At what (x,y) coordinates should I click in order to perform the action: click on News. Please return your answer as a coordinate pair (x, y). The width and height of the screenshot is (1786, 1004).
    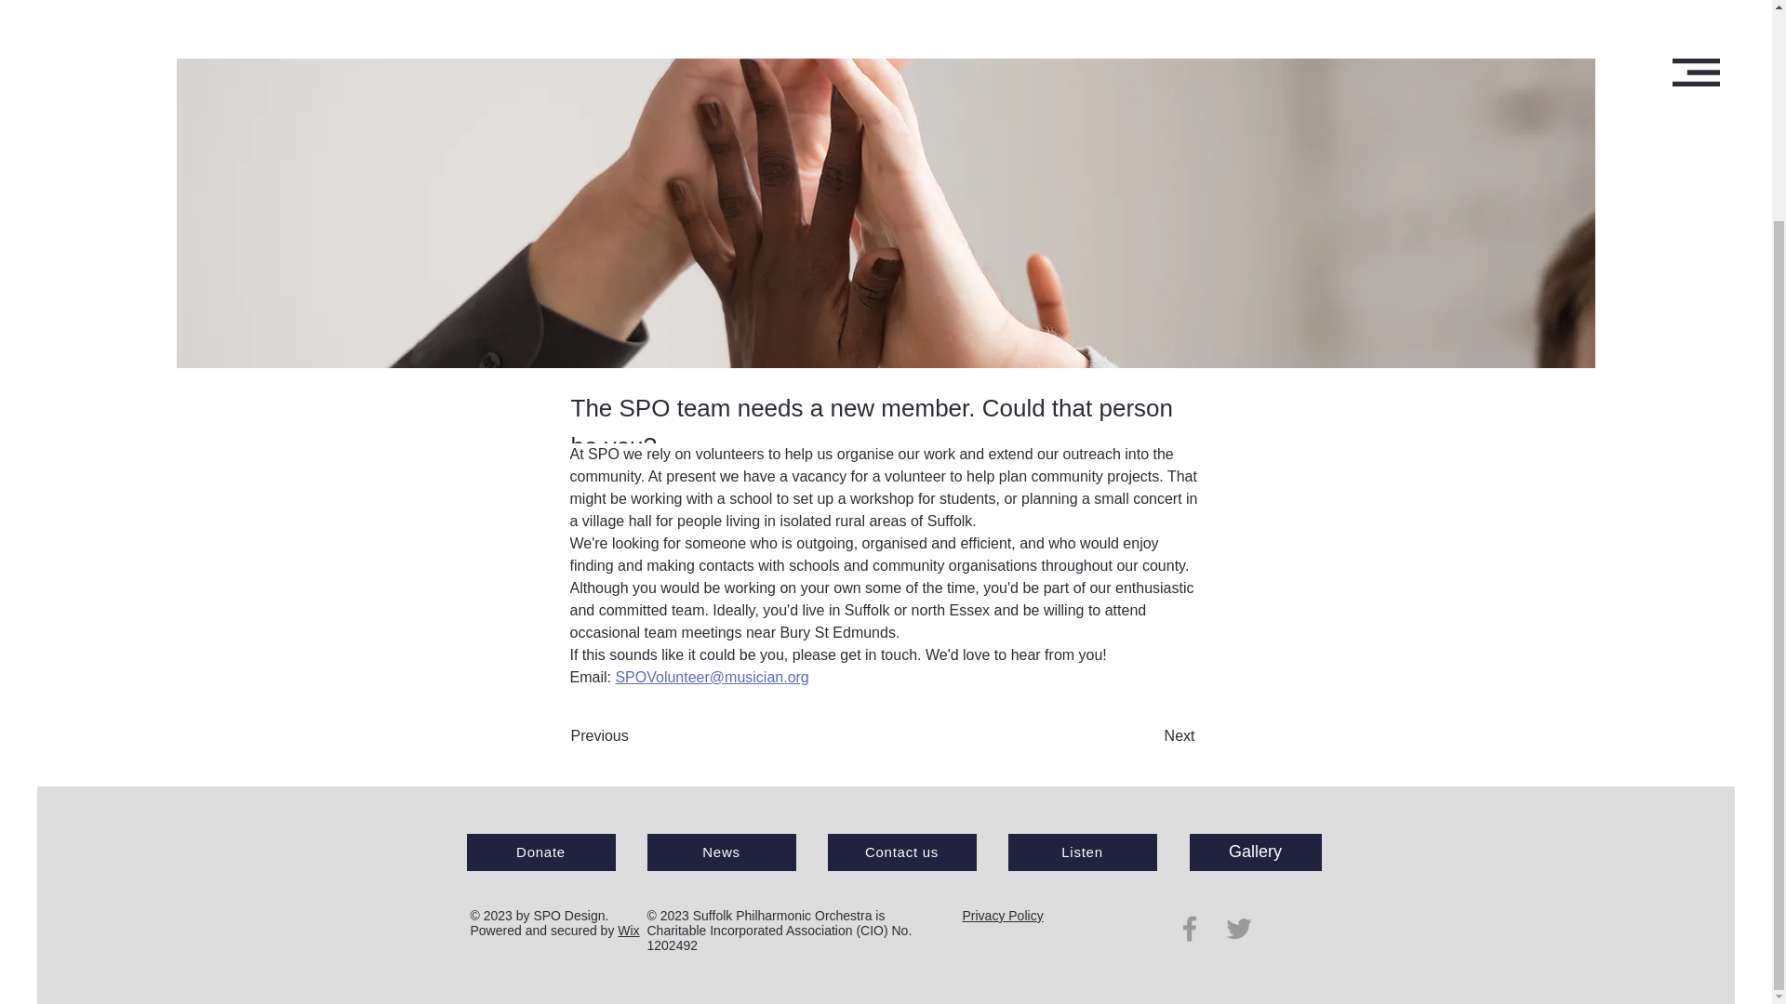
    Looking at the image, I should click on (722, 852).